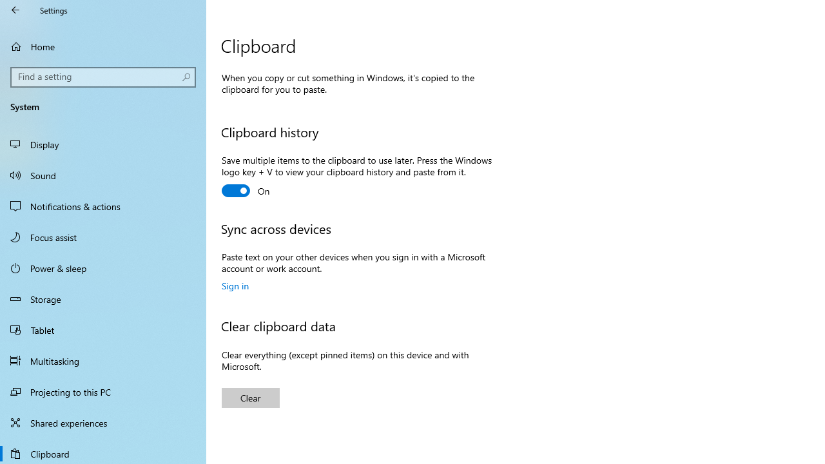 Image resolution: width=825 pixels, height=464 pixels. Describe the element at coordinates (235, 285) in the screenshot. I see `Sign in` at that location.